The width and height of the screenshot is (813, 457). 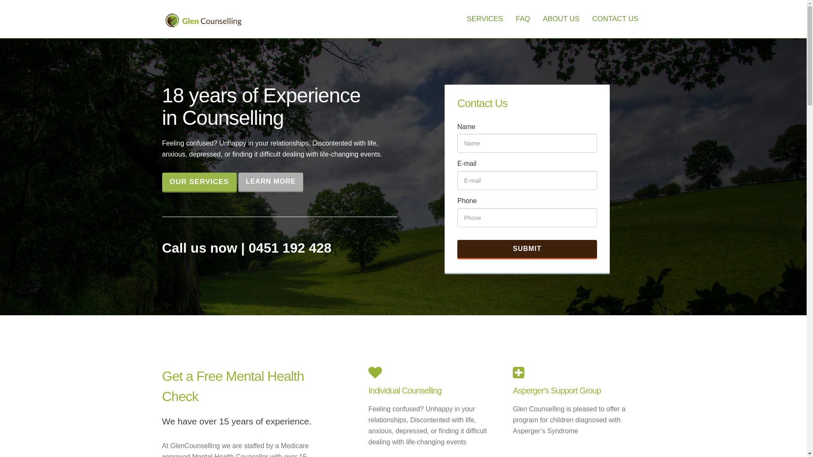 I want to click on SUBMIT, so click(x=527, y=249).